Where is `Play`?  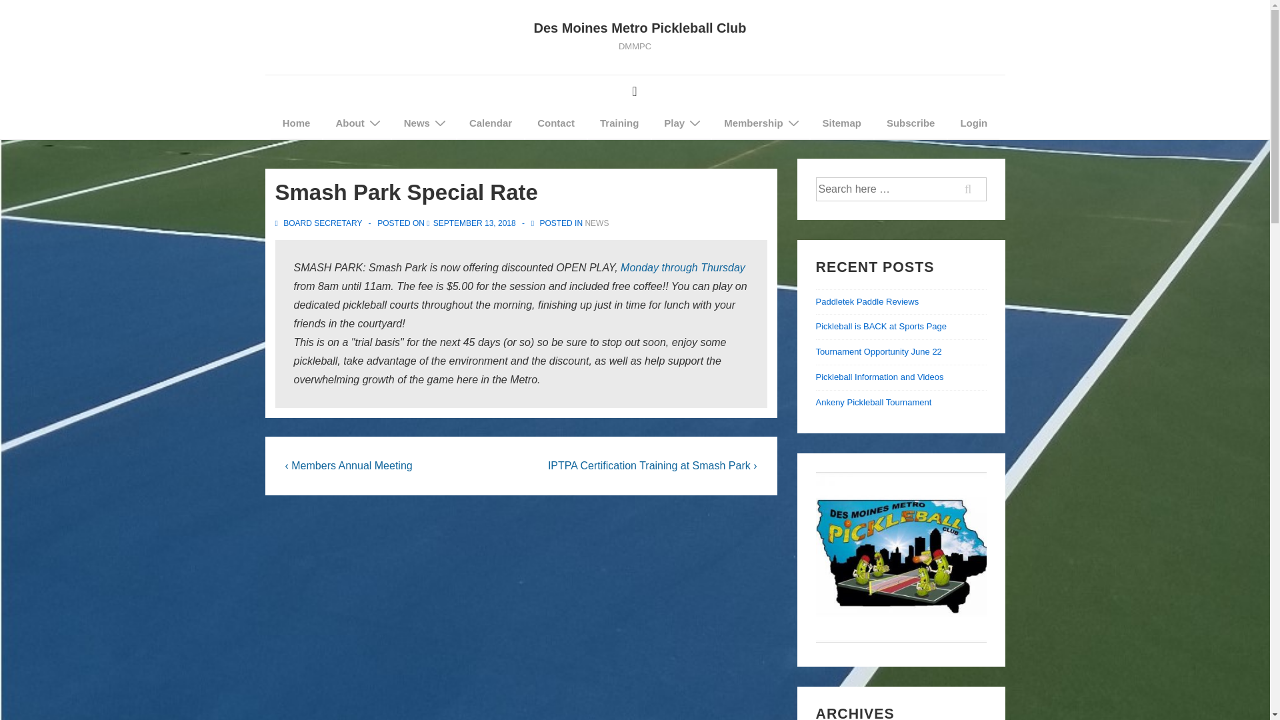 Play is located at coordinates (681, 123).